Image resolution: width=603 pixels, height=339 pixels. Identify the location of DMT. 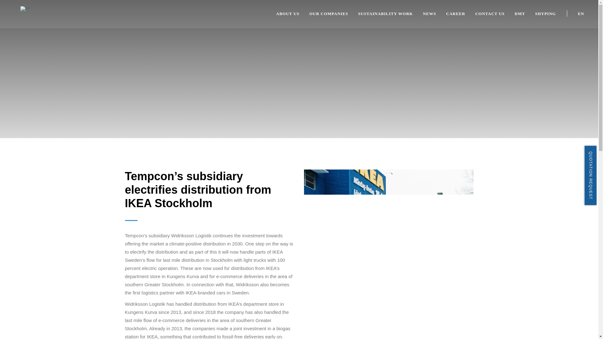
(520, 13).